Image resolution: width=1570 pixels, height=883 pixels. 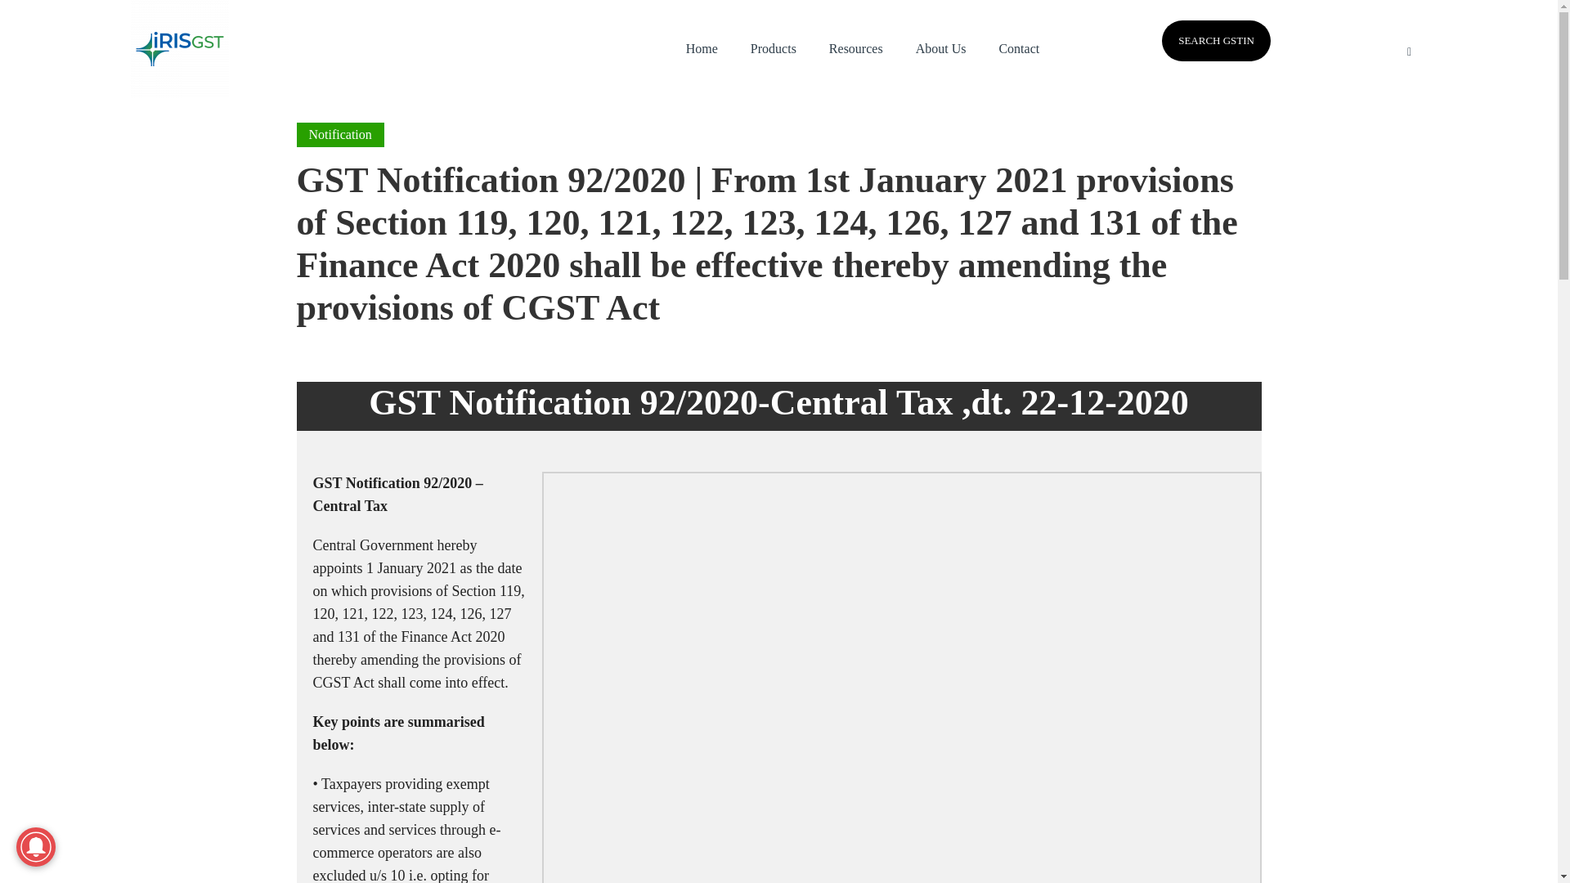 I want to click on SEARCH GSTIN, so click(x=1215, y=40).